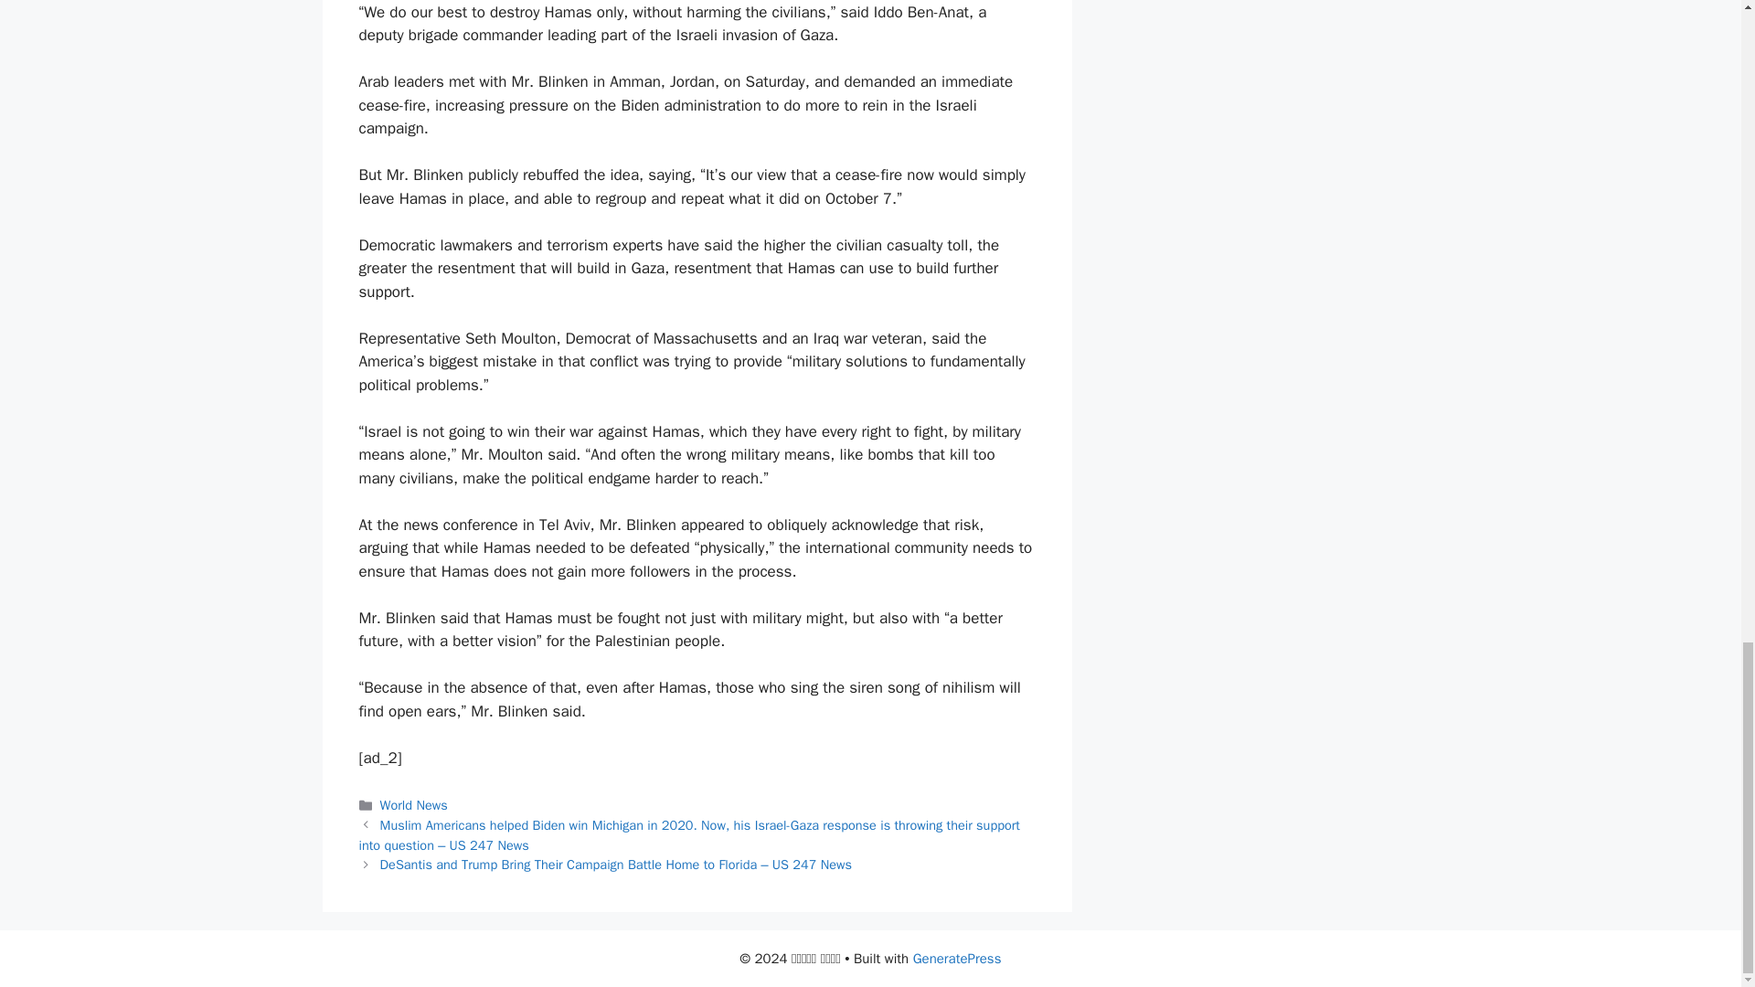 Image resolution: width=1755 pixels, height=987 pixels. I want to click on World News, so click(413, 804).